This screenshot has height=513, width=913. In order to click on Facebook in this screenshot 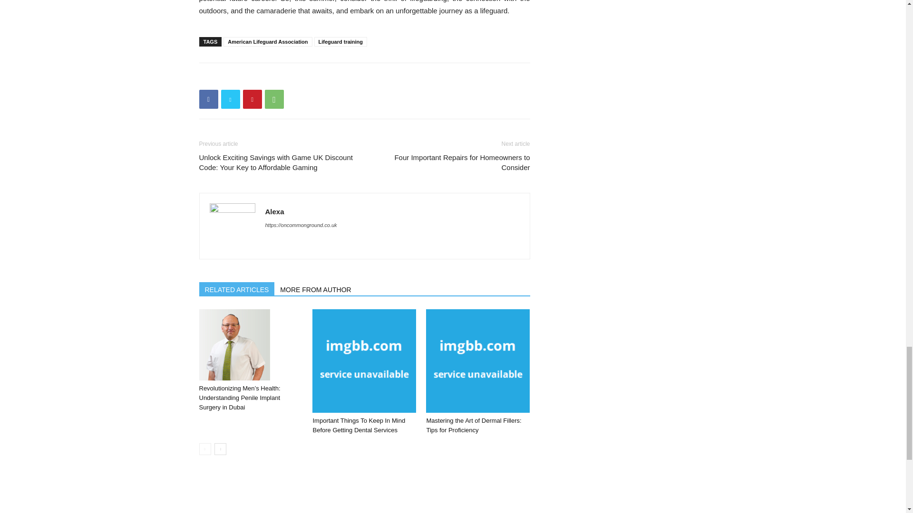, I will do `click(208, 99)`.